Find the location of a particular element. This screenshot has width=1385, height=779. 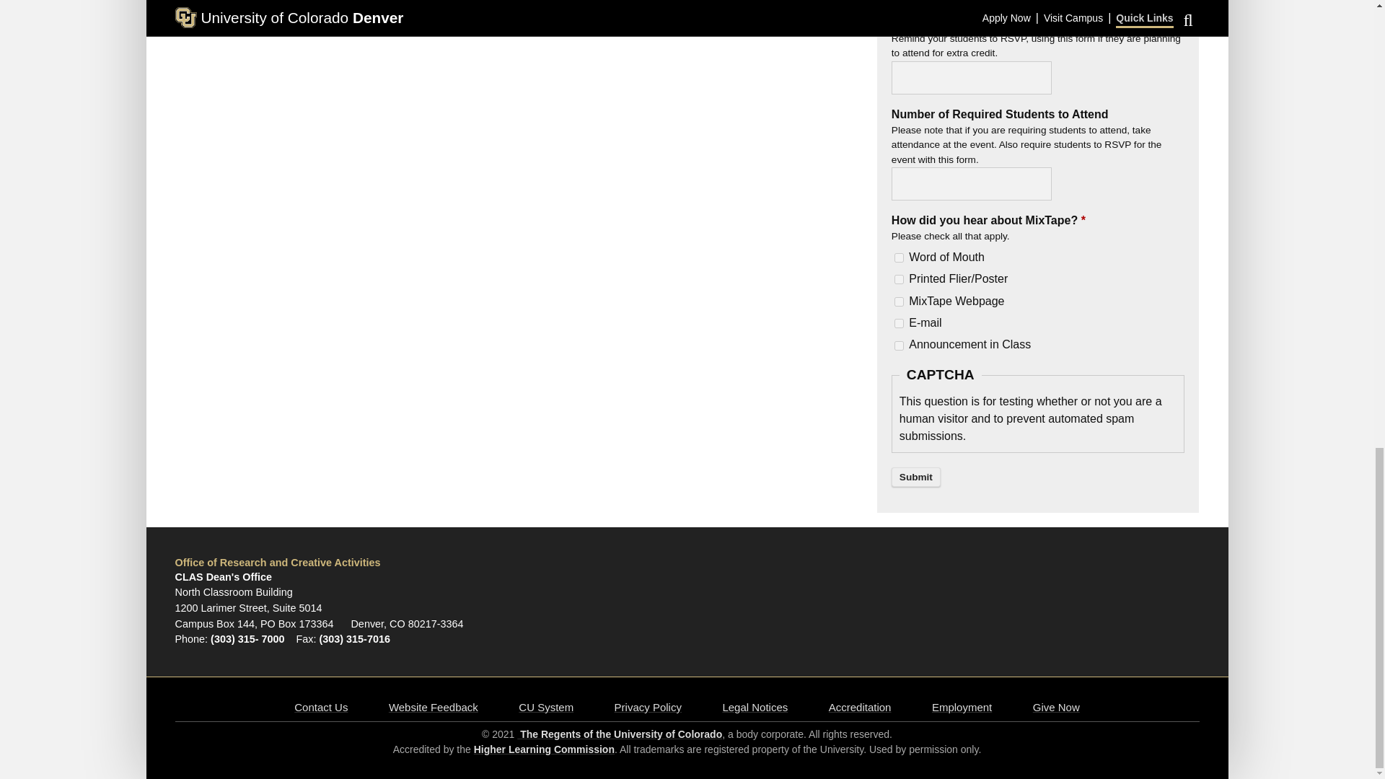

hear5 is located at coordinates (899, 346).